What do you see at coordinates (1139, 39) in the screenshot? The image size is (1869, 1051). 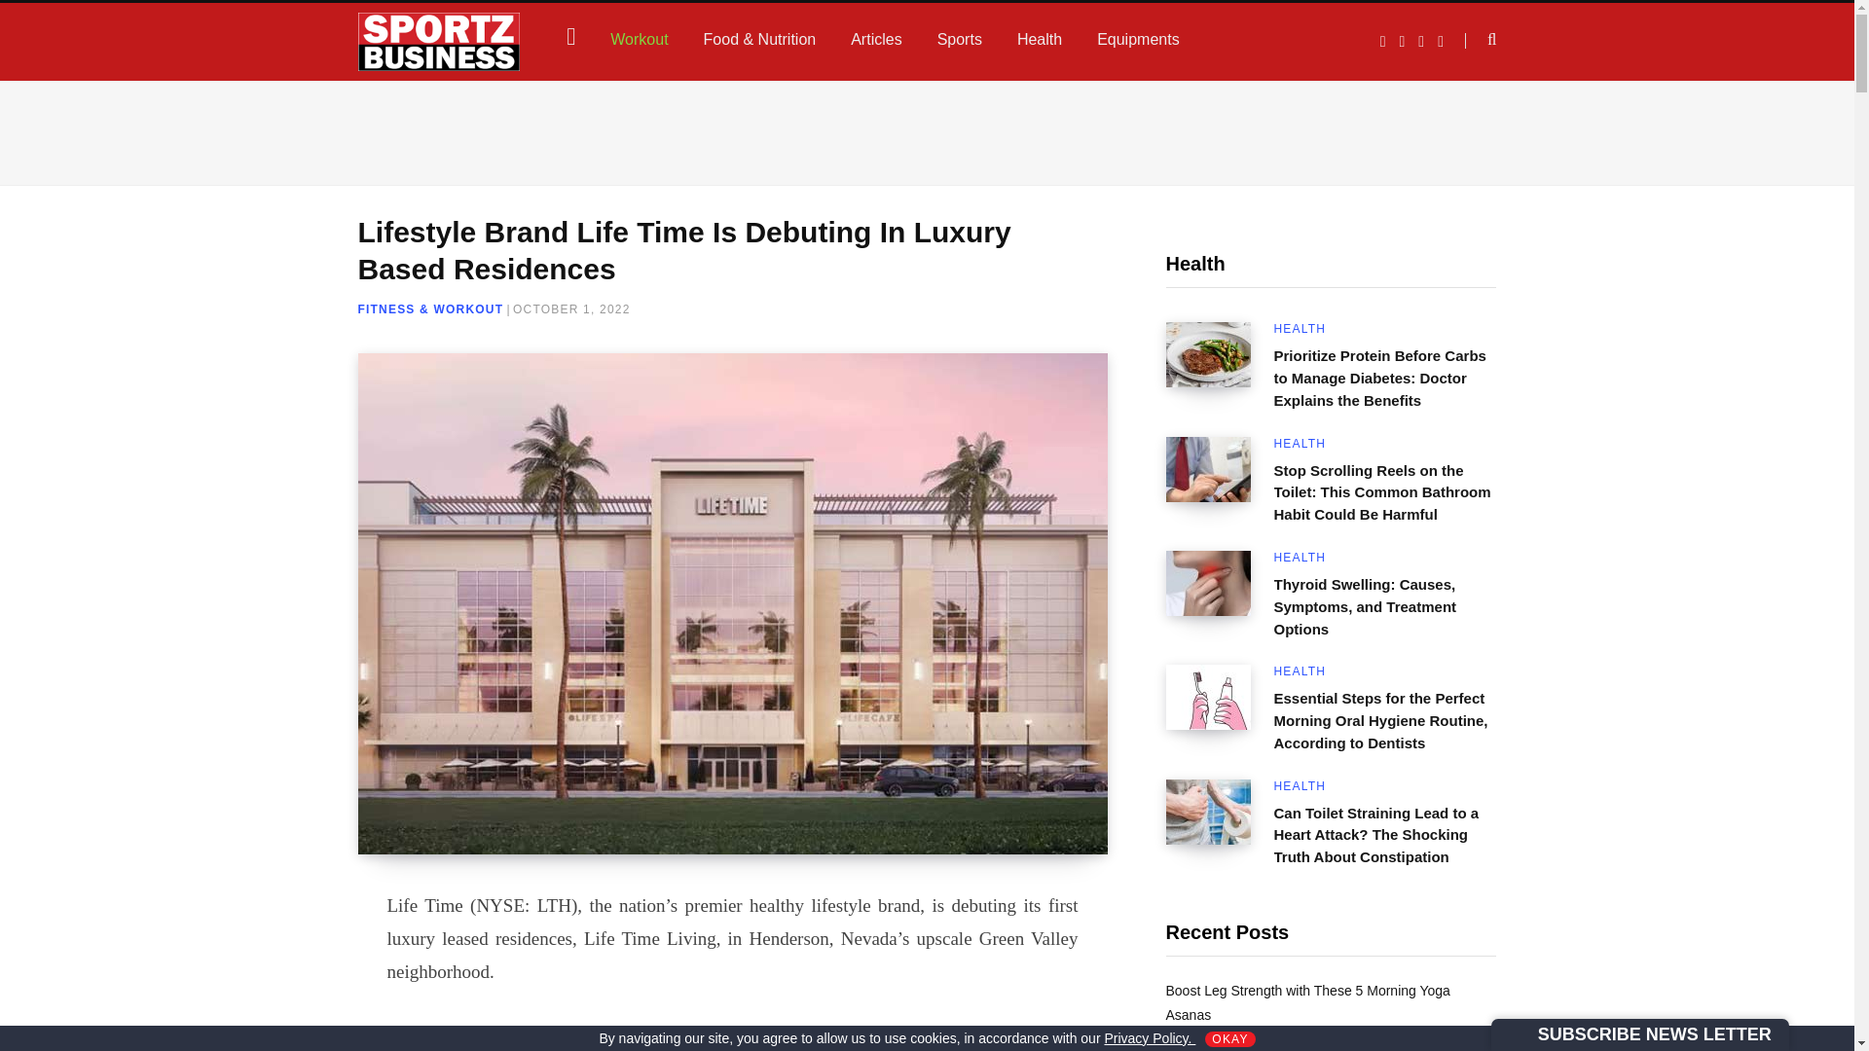 I see `Equipments` at bounding box center [1139, 39].